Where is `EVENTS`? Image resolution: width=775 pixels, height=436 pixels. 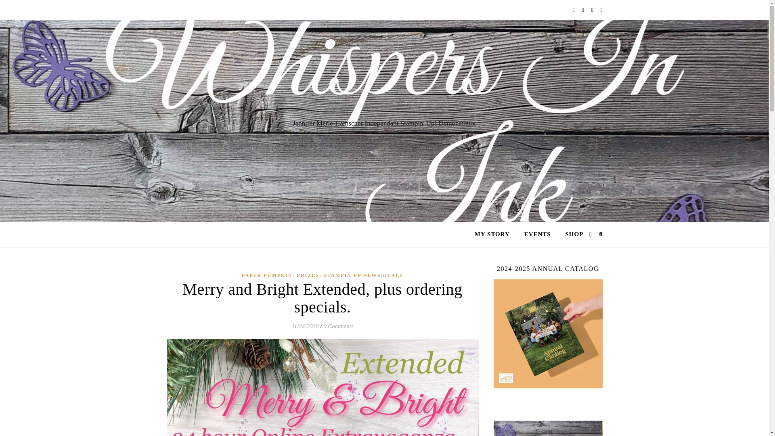
EVENTS is located at coordinates (537, 234).